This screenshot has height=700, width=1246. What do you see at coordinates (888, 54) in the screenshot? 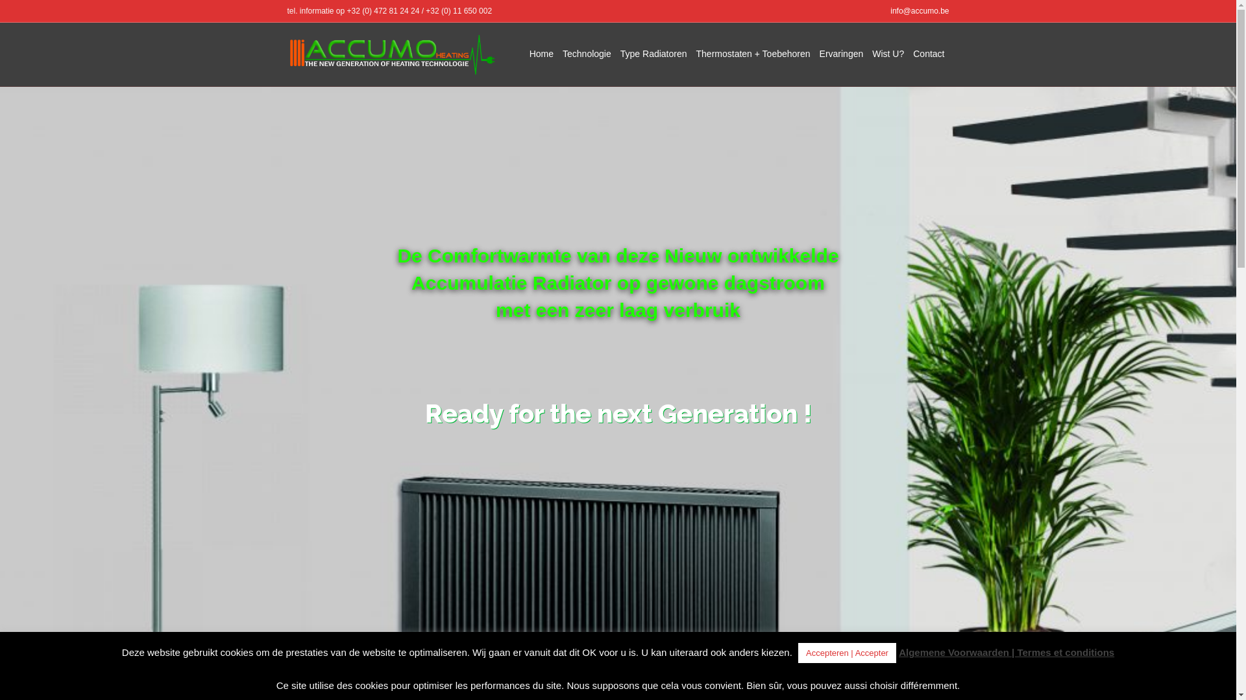
I see `Wist U?` at bounding box center [888, 54].